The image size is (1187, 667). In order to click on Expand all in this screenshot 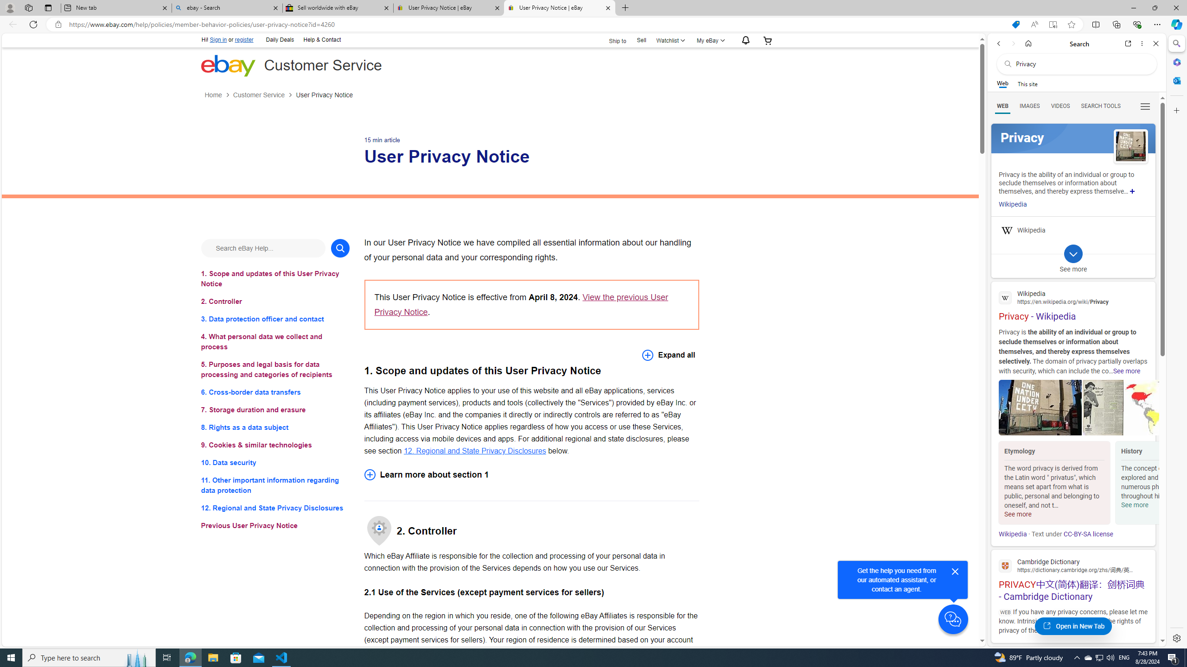, I will do `click(669, 355)`.